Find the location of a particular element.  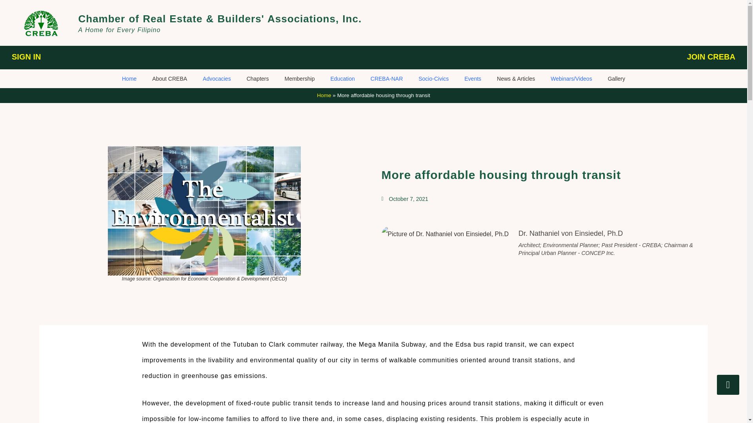

About CREBA is located at coordinates (169, 78).